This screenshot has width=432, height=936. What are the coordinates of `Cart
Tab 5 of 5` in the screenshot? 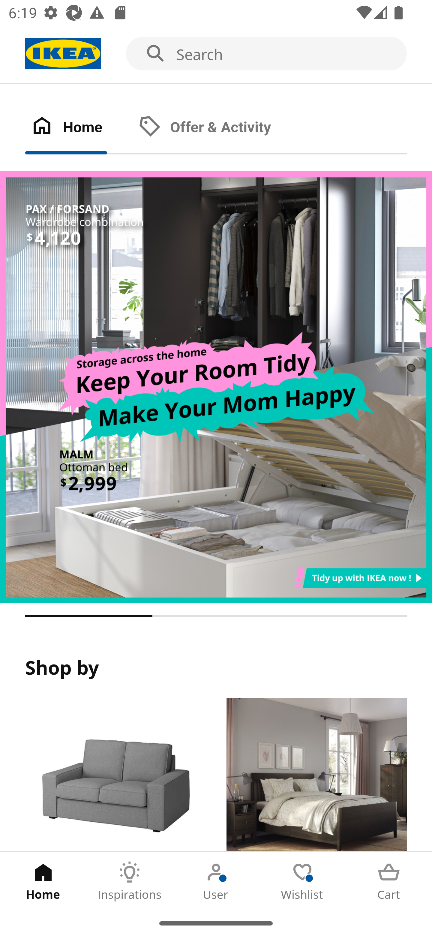 It's located at (389, 881).